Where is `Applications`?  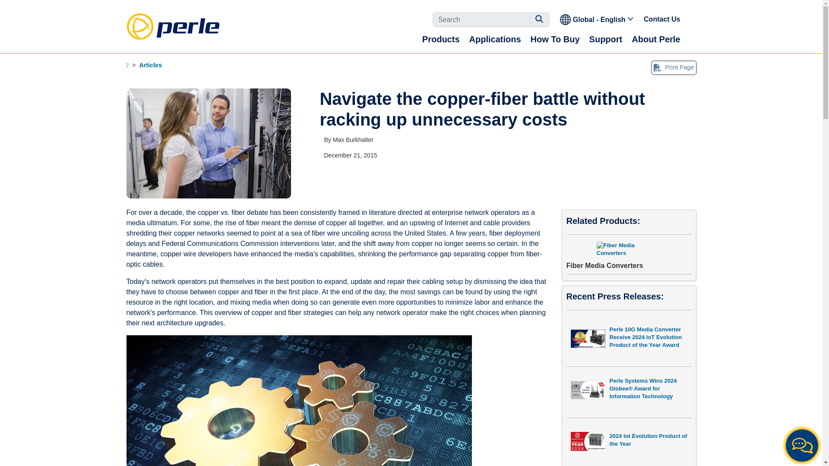
Applications is located at coordinates (495, 39).